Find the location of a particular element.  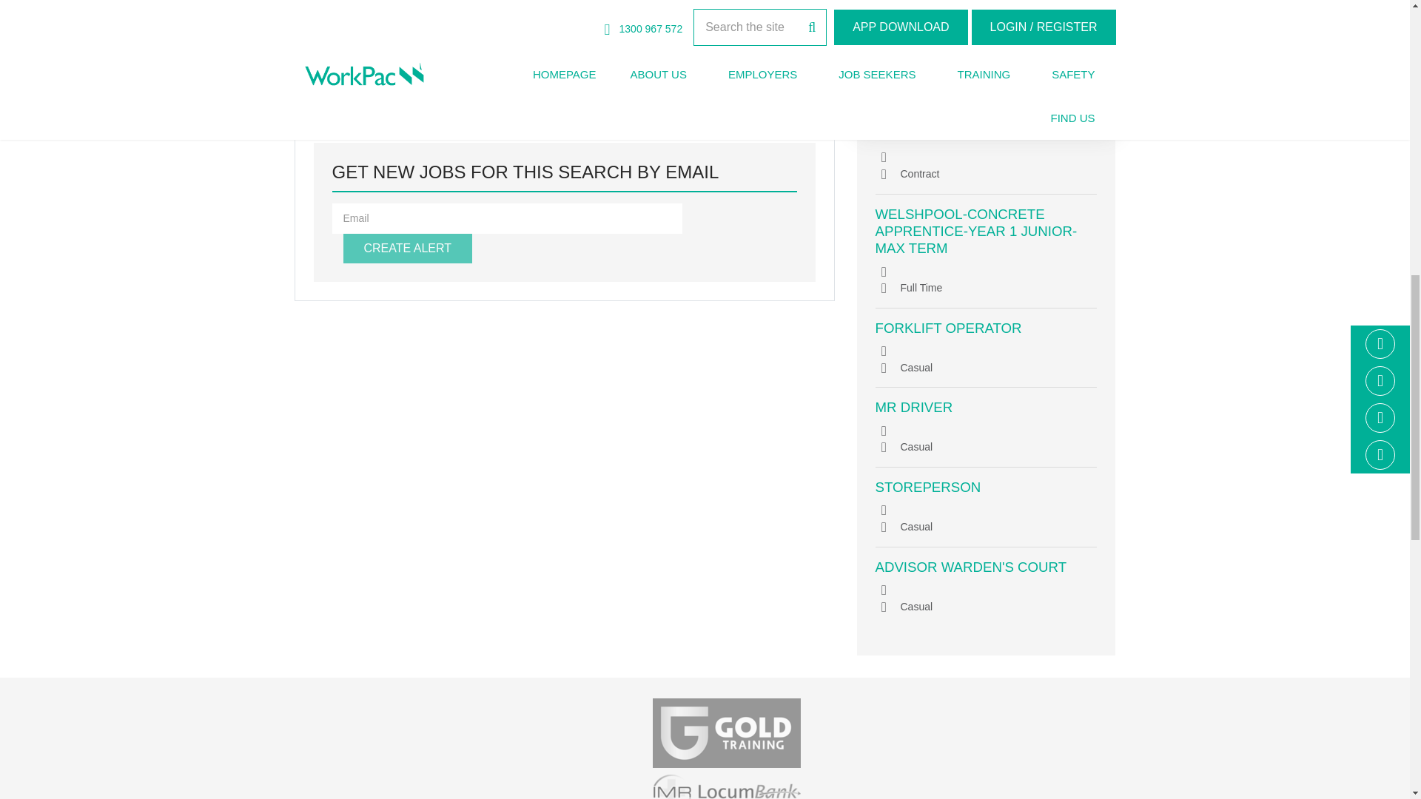

Forklift Operator is located at coordinates (948, 328).